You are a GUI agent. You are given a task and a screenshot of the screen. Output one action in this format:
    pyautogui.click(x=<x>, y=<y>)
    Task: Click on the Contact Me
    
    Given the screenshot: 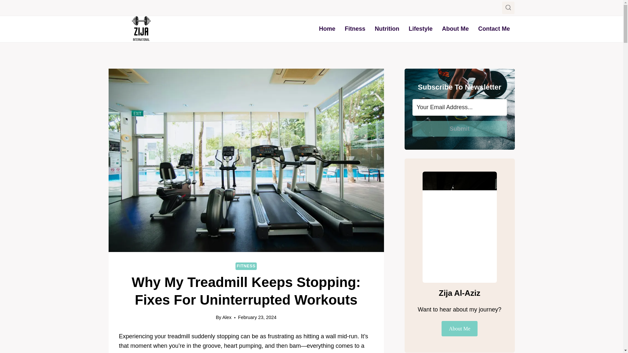 What is the action you would take?
    pyautogui.click(x=494, y=29)
    